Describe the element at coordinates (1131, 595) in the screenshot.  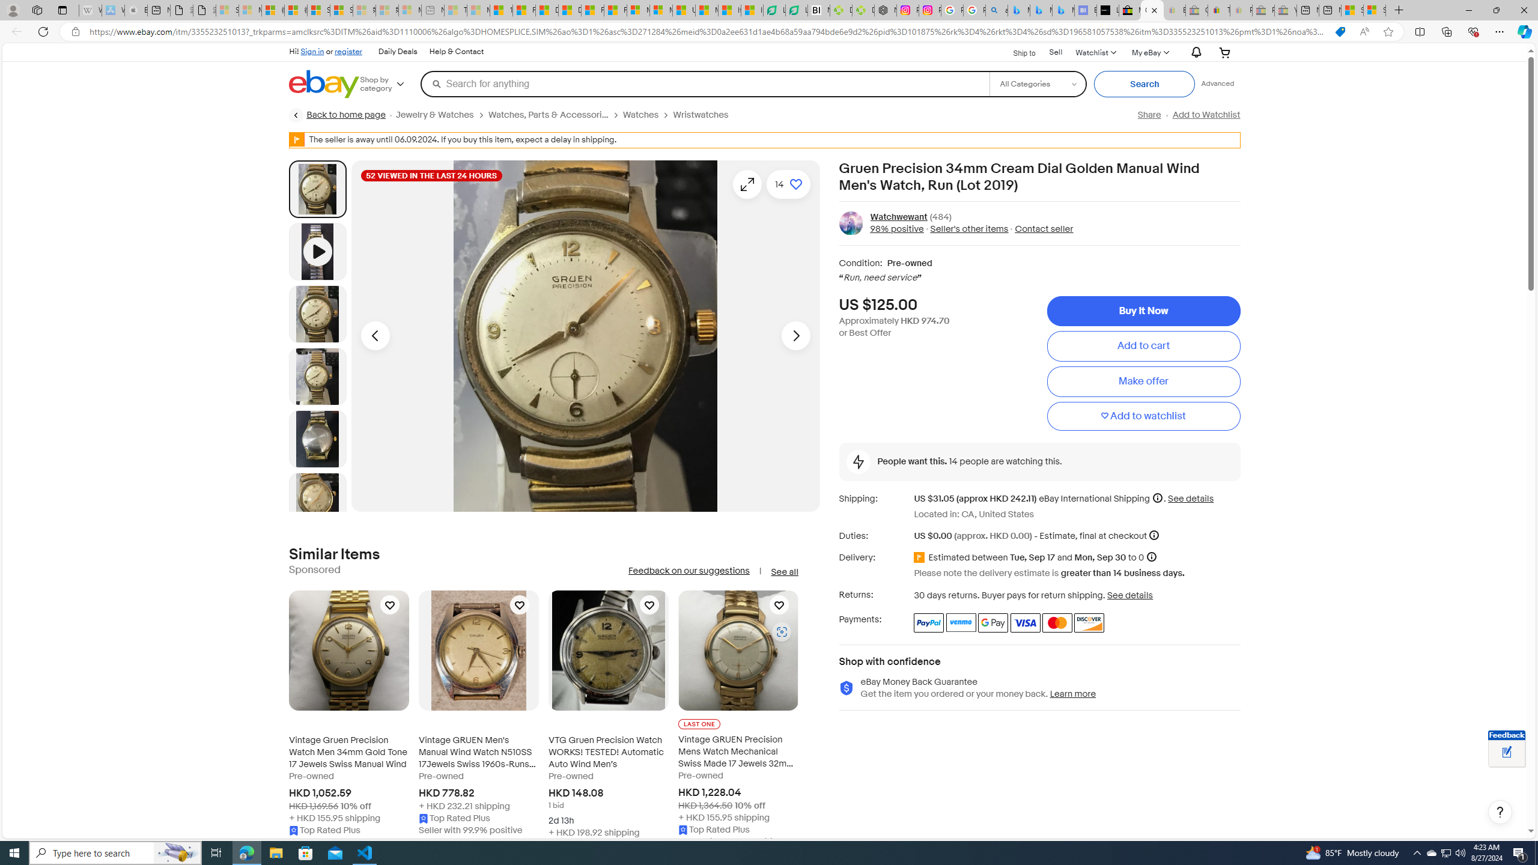
I see `See details - for more information about returns` at that location.